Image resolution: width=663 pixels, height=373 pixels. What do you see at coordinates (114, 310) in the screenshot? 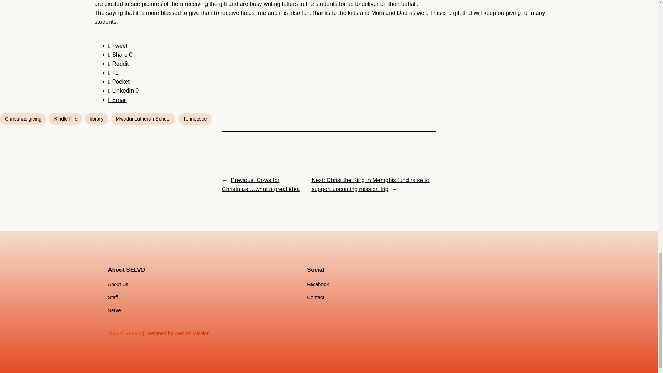
I see `Serve` at bounding box center [114, 310].